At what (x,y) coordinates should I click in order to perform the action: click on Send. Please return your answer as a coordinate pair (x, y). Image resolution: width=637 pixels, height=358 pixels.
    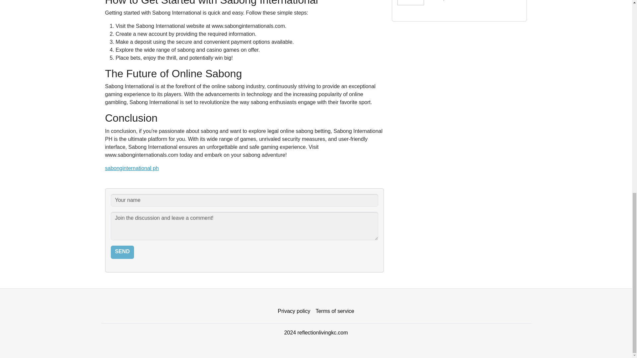
    Looking at the image, I should click on (122, 252).